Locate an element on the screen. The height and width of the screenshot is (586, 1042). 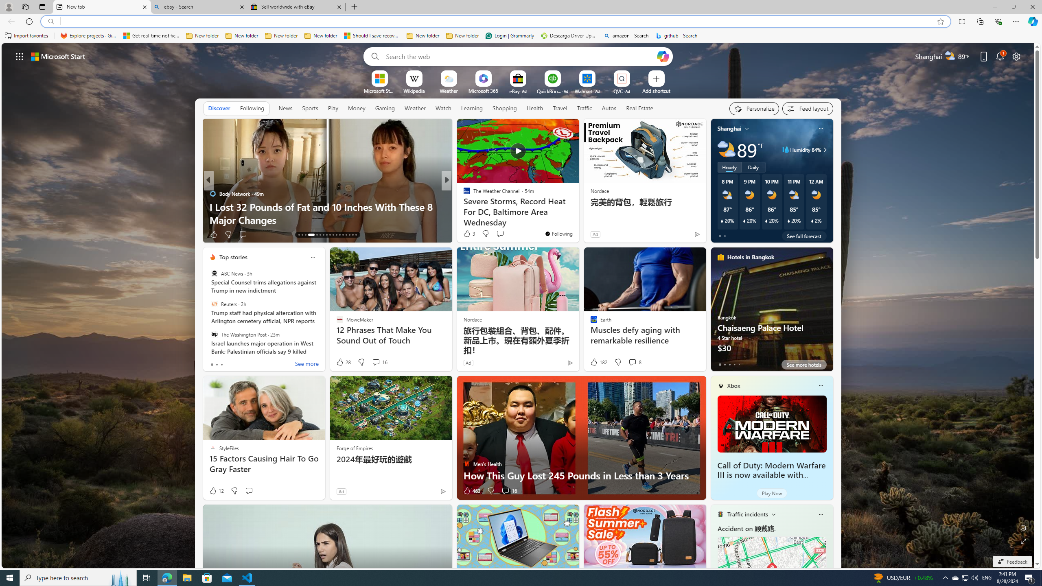
Humidity 84% is located at coordinates (824, 150).